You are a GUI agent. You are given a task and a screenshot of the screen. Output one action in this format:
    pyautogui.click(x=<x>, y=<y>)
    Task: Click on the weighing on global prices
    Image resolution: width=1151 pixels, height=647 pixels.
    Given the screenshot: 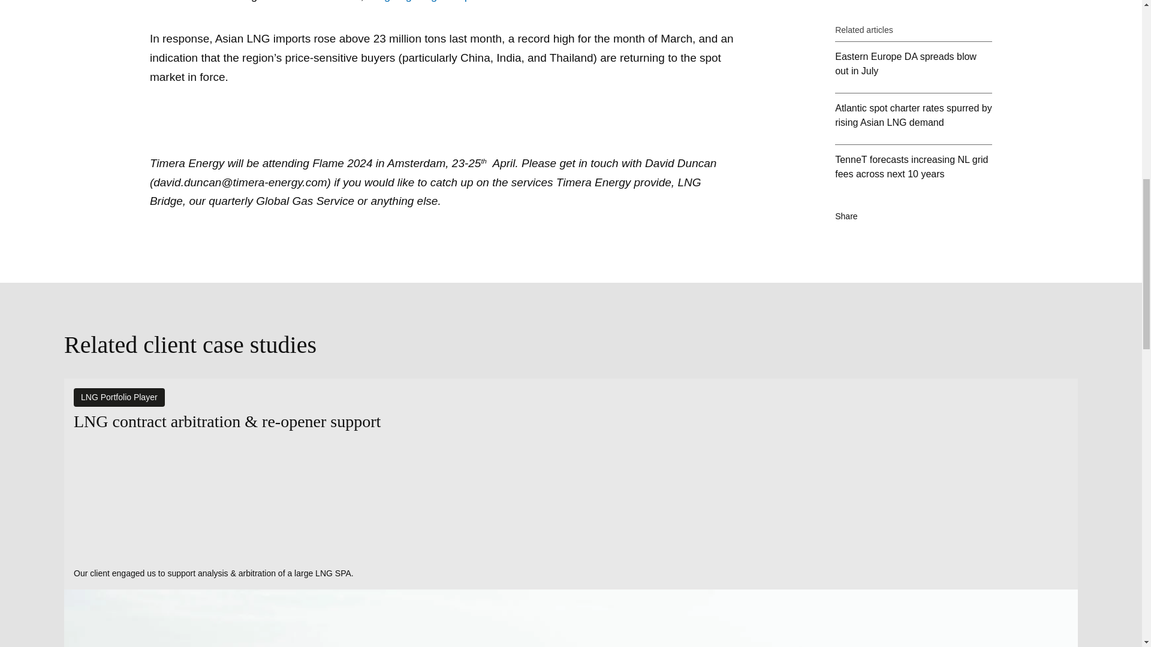 What is the action you would take?
    pyautogui.click(x=430, y=1)
    